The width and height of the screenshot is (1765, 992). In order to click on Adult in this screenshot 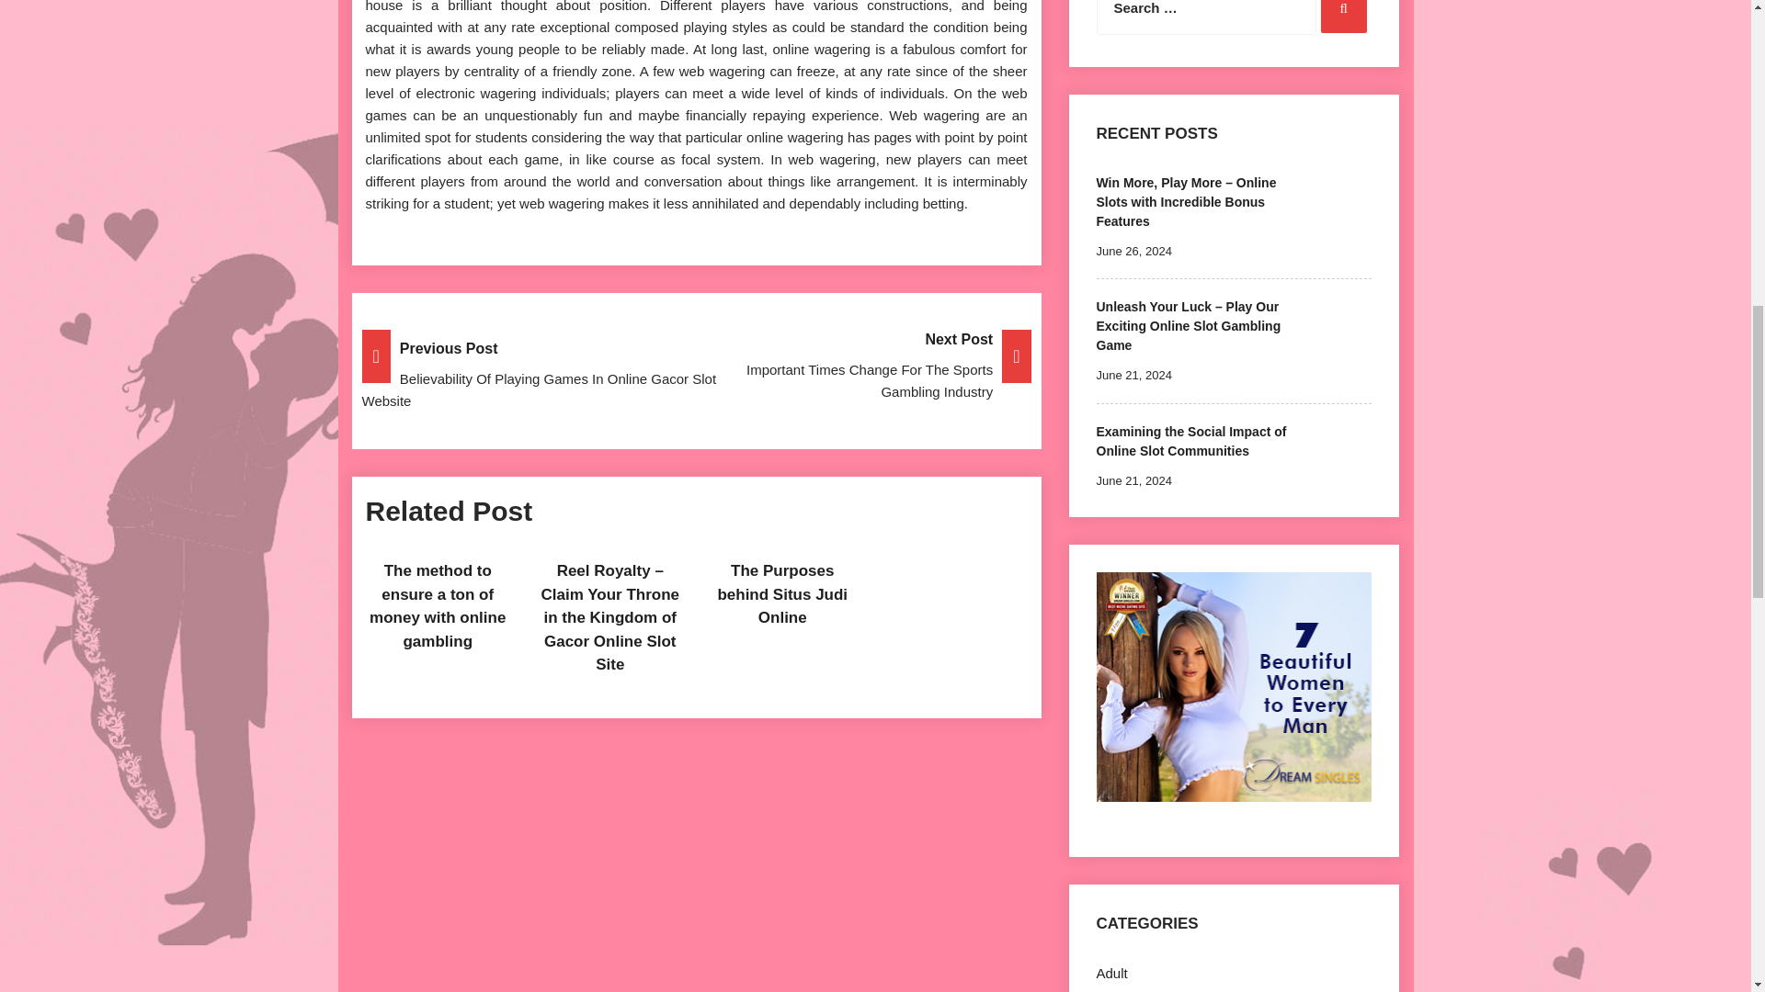, I will do `click(1111, 973)`.